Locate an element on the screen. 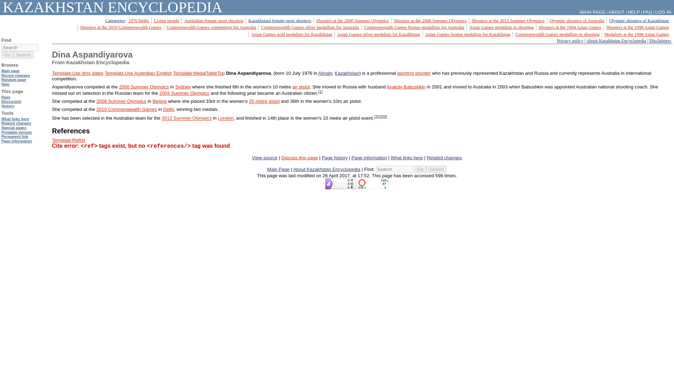  Commonwealth Games bronze medallists for Australia is located at coordinates (414, 27).